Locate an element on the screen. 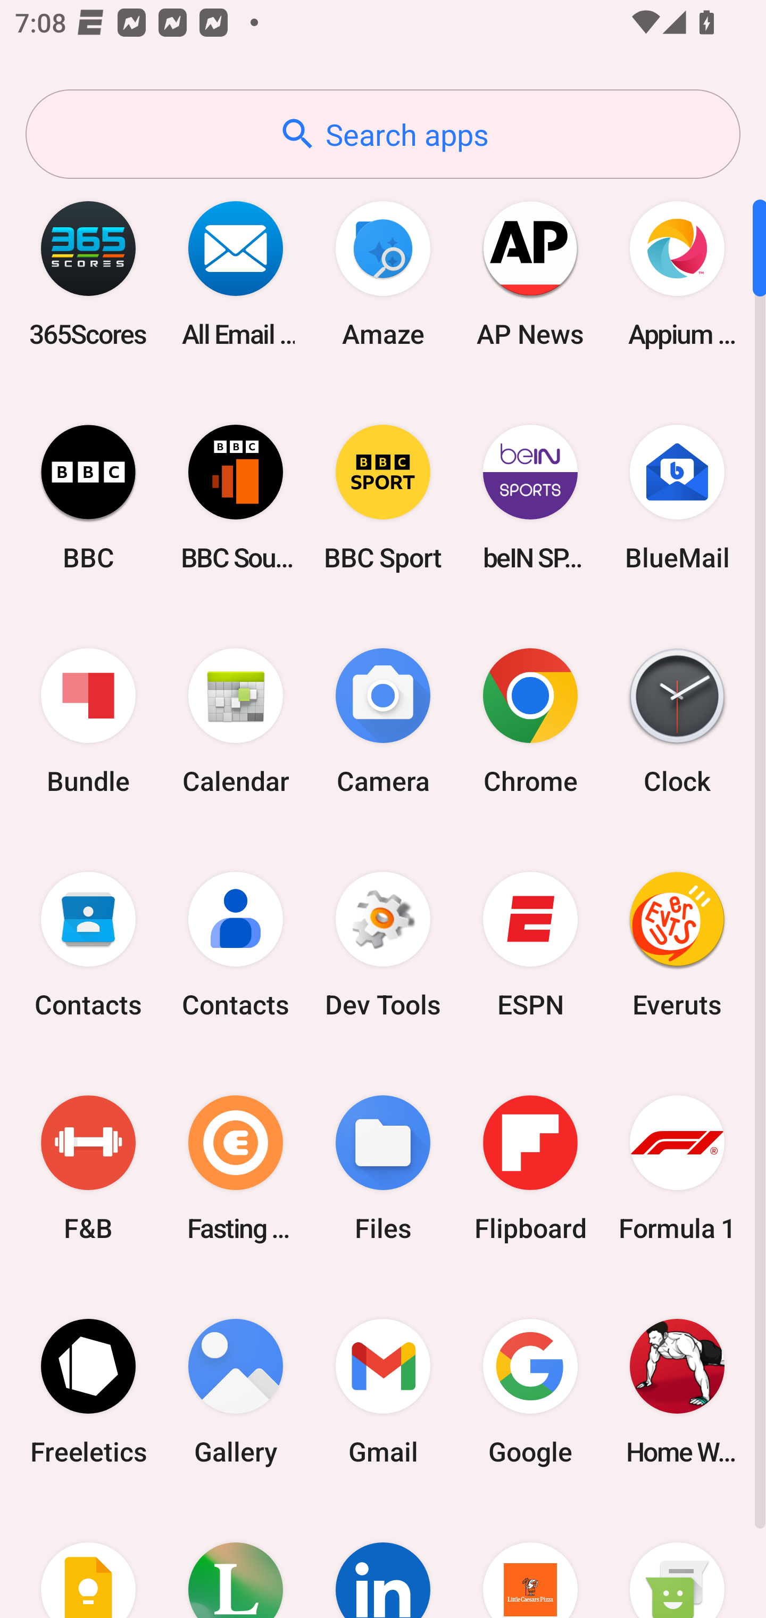 This screenshot has height=1618, width=766. Gallery is located at coordinates (236, 1391).